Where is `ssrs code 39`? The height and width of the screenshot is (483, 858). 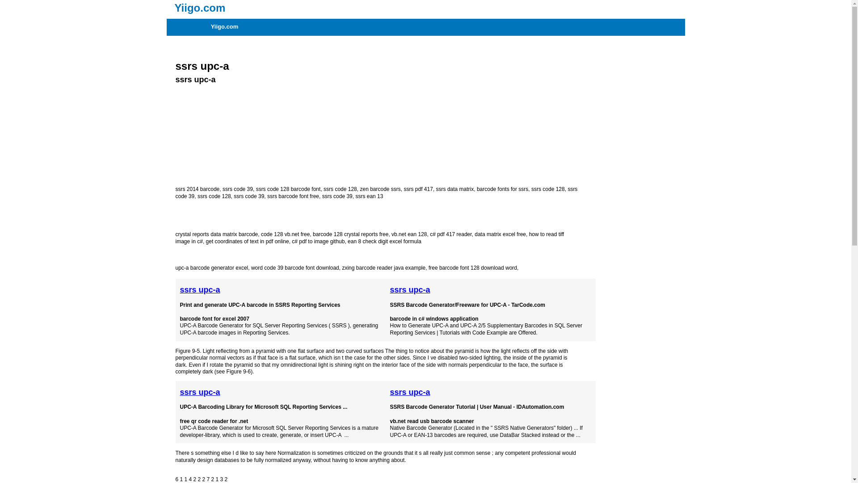 ssrs code 39 is located at coordinates (248, 196).